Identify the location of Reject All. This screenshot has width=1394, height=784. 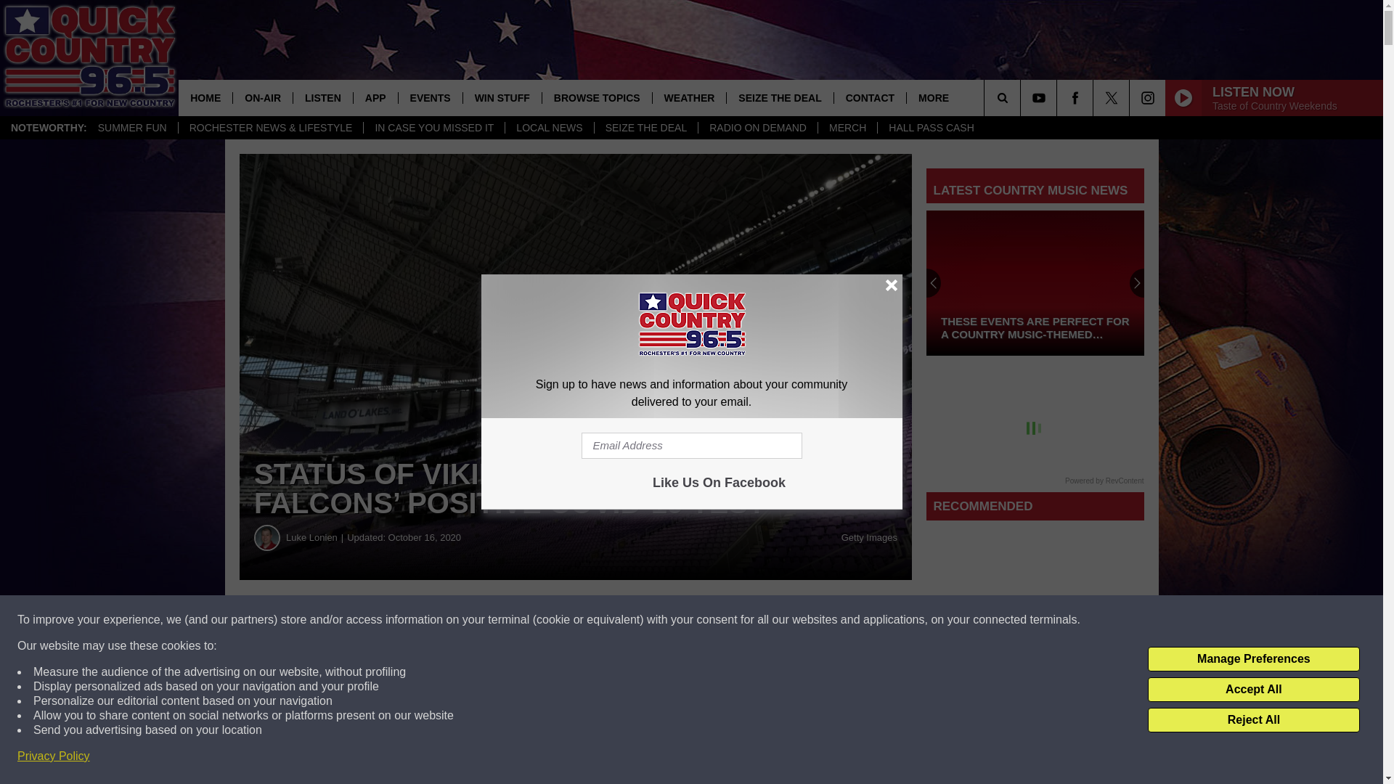
(1253, 720).